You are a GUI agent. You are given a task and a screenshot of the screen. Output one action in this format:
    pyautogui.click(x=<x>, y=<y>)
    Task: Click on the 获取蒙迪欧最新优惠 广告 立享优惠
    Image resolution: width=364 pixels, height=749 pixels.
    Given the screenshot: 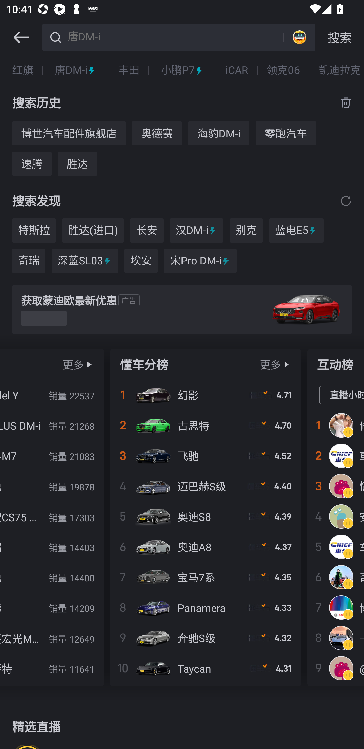 What is the action you would take?
    pyautogui.click(x=182, y=310)
    